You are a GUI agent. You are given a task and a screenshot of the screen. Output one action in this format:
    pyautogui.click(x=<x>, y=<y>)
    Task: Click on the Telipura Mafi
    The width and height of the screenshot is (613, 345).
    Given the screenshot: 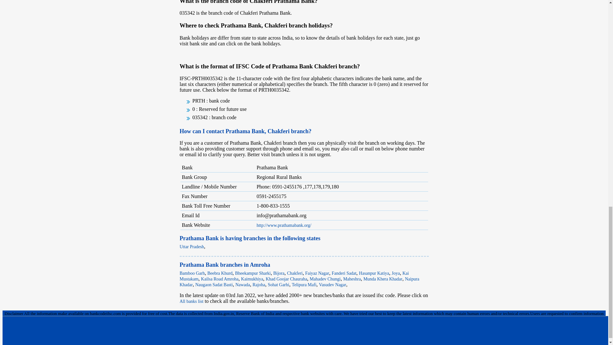 What is the action you would take?
    pyautogui.click(x=304, y=285)
    